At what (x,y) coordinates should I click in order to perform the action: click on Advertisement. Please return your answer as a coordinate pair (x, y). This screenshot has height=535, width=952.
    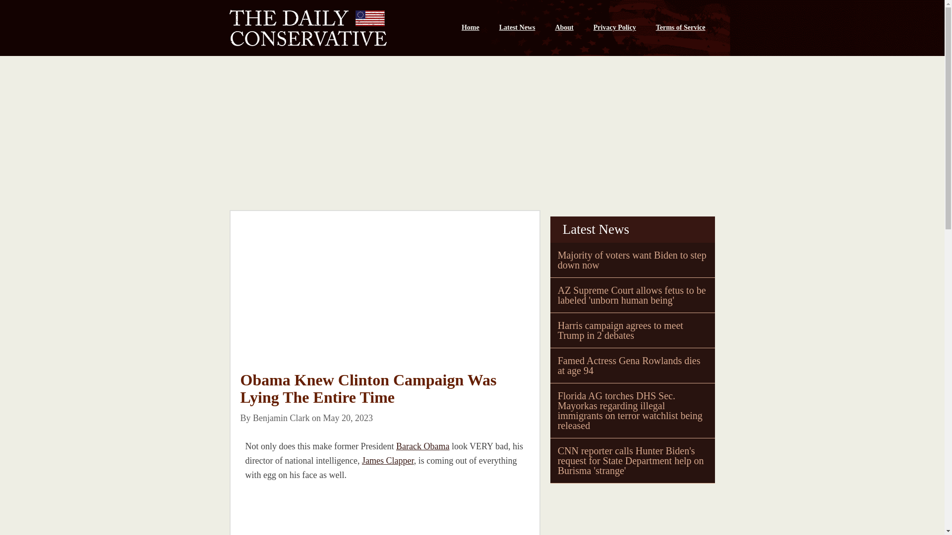
    Looking at the image, I should click on (624, 511).